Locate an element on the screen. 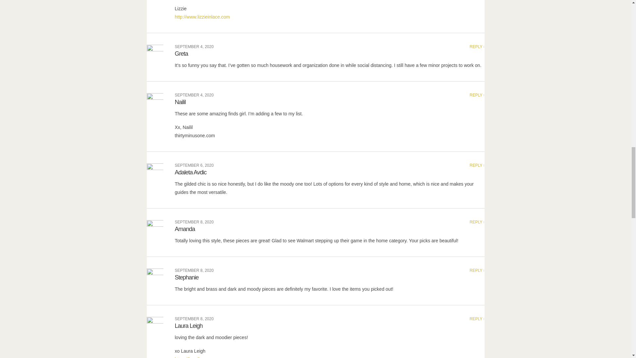  REPLY is located at coordinates (477, 95).